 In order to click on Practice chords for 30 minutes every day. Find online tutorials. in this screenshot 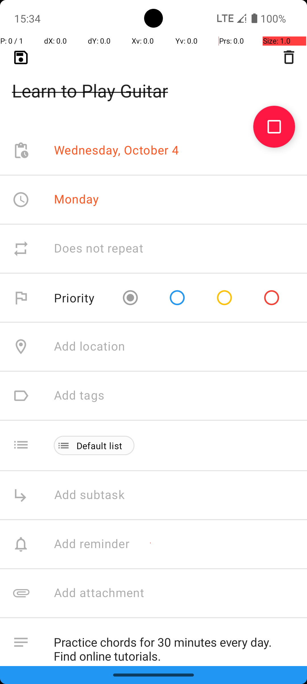, I will do `click(175, 646)`.